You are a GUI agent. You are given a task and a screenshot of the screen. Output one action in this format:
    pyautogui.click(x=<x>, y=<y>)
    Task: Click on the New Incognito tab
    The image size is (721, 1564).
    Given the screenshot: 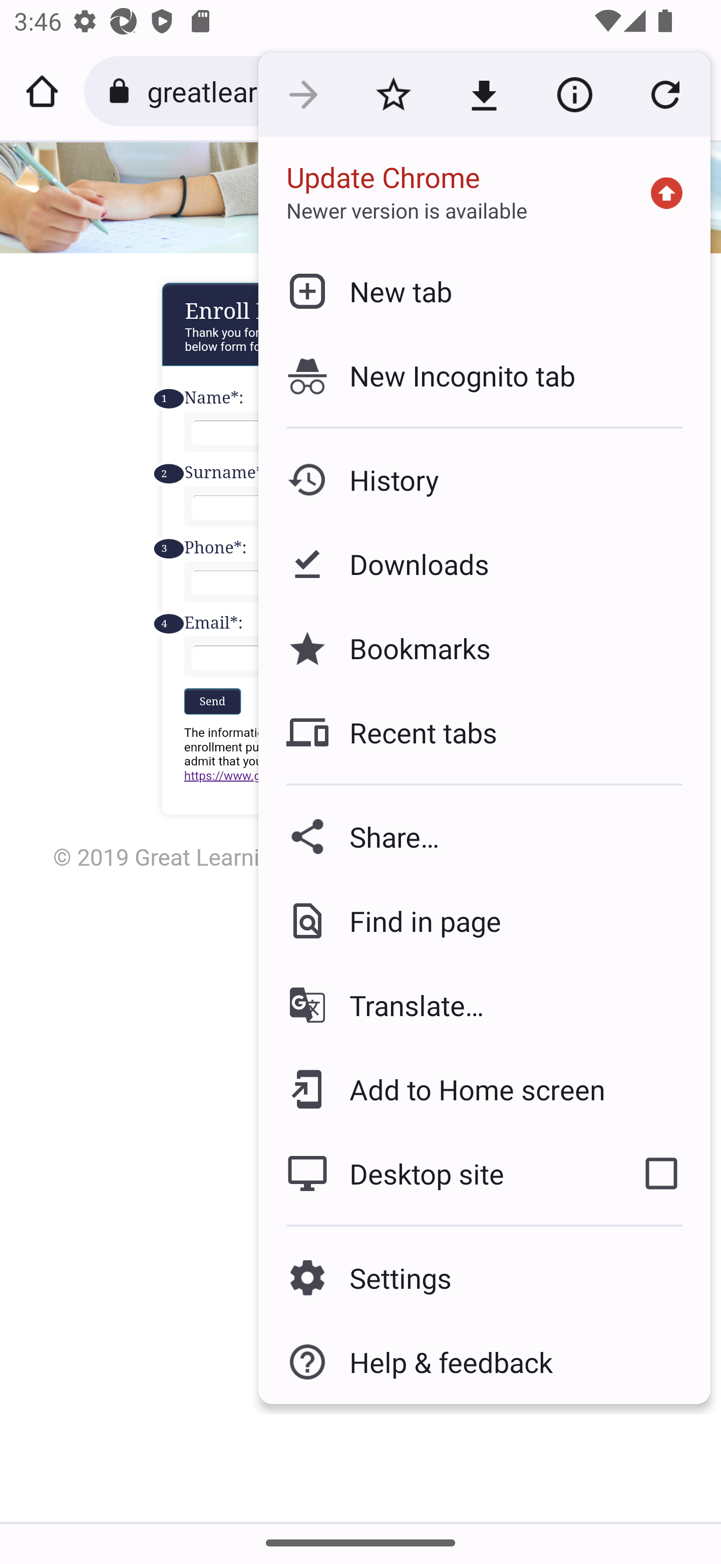 What is the action you would take?
    pyautogui.click(x=484, y=375)
    